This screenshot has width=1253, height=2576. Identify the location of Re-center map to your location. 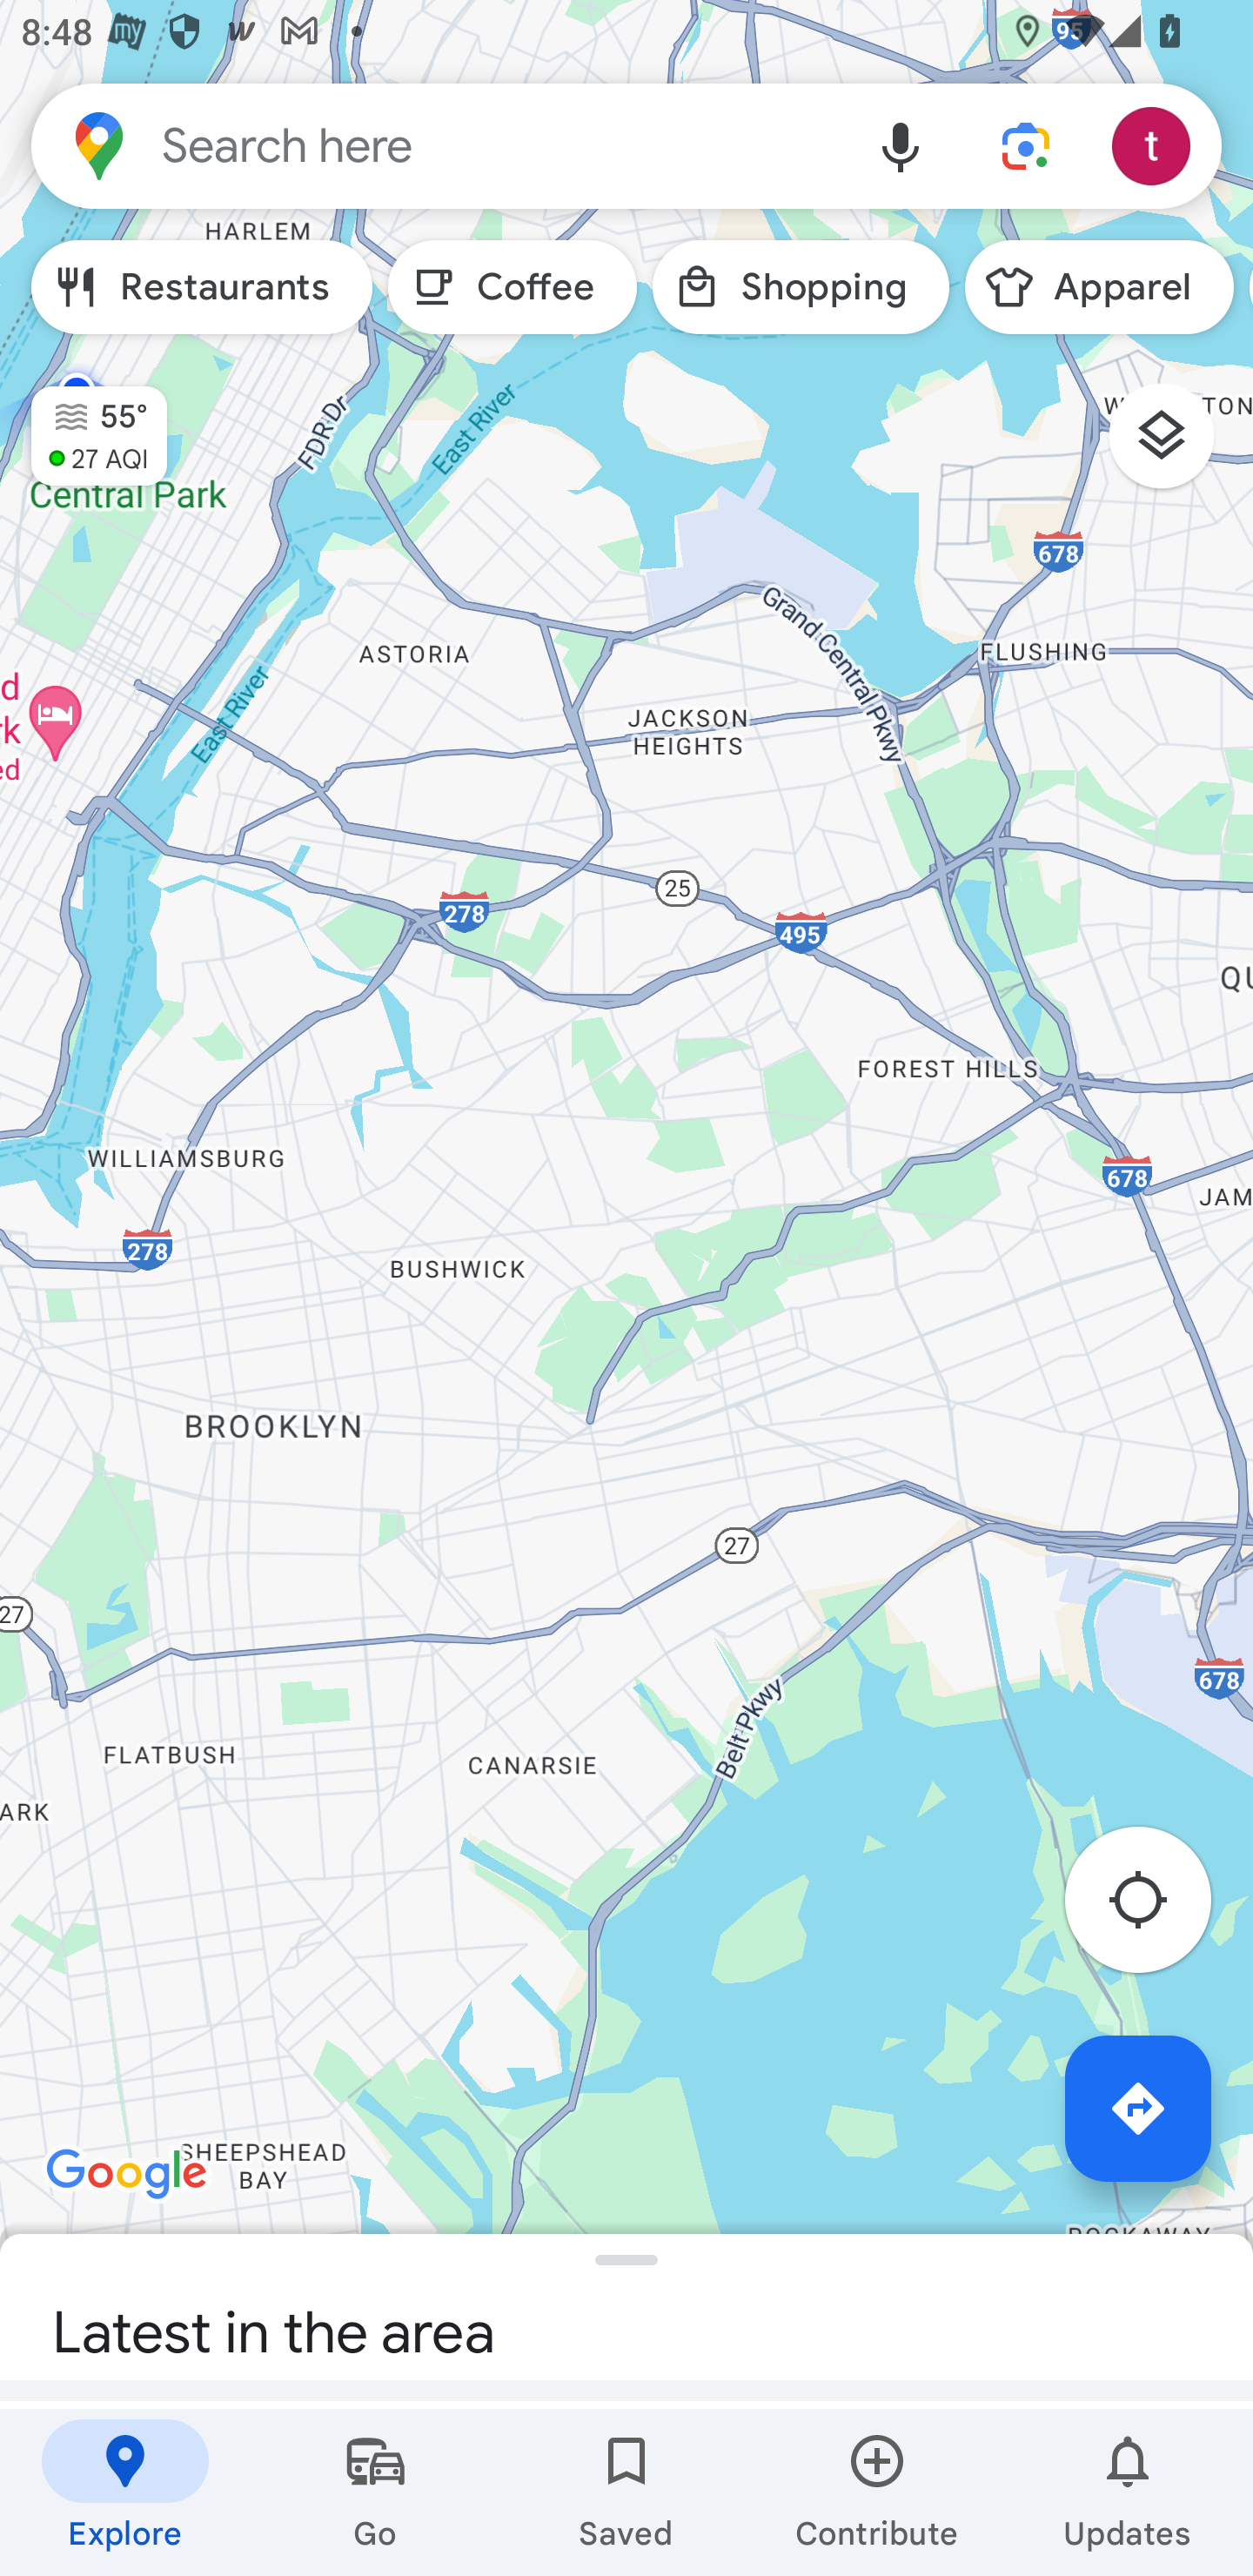
(1154, 1908).